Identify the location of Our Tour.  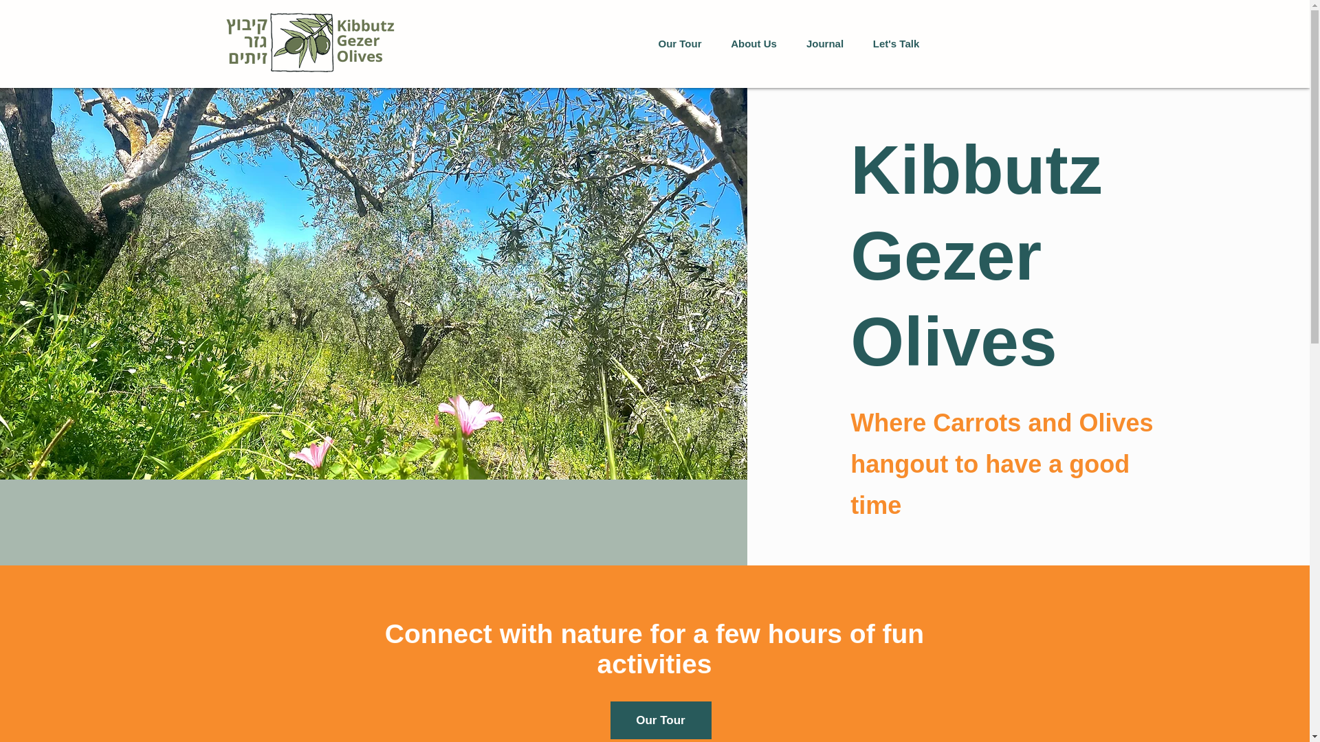
(660, 720).